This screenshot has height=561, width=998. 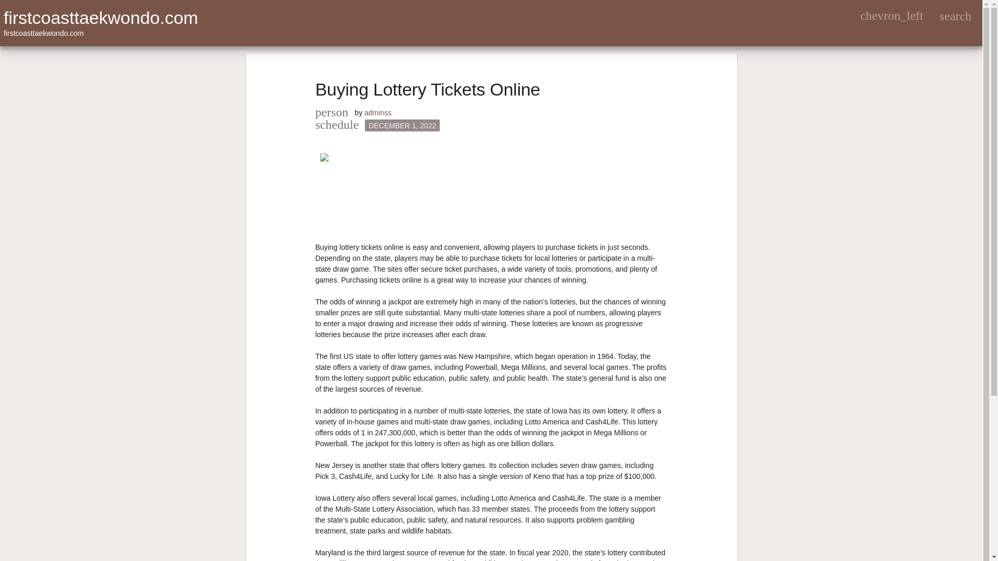 What do you see at coordinates (101, 18) in the screenshot?
I see `firstcoasttaekwondo.com` at bounding box center [101, 18].